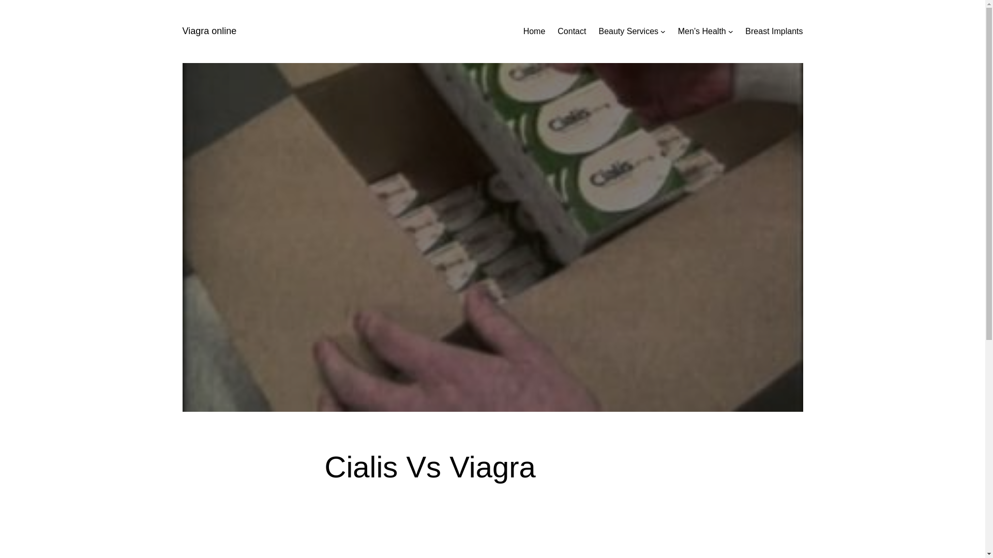 Image resolution: width=993 pixels, height=558 pixels. What do you see at coordinates (572, 32) in the screenshot?
I see `Contact` at bounding box center [572, 32].